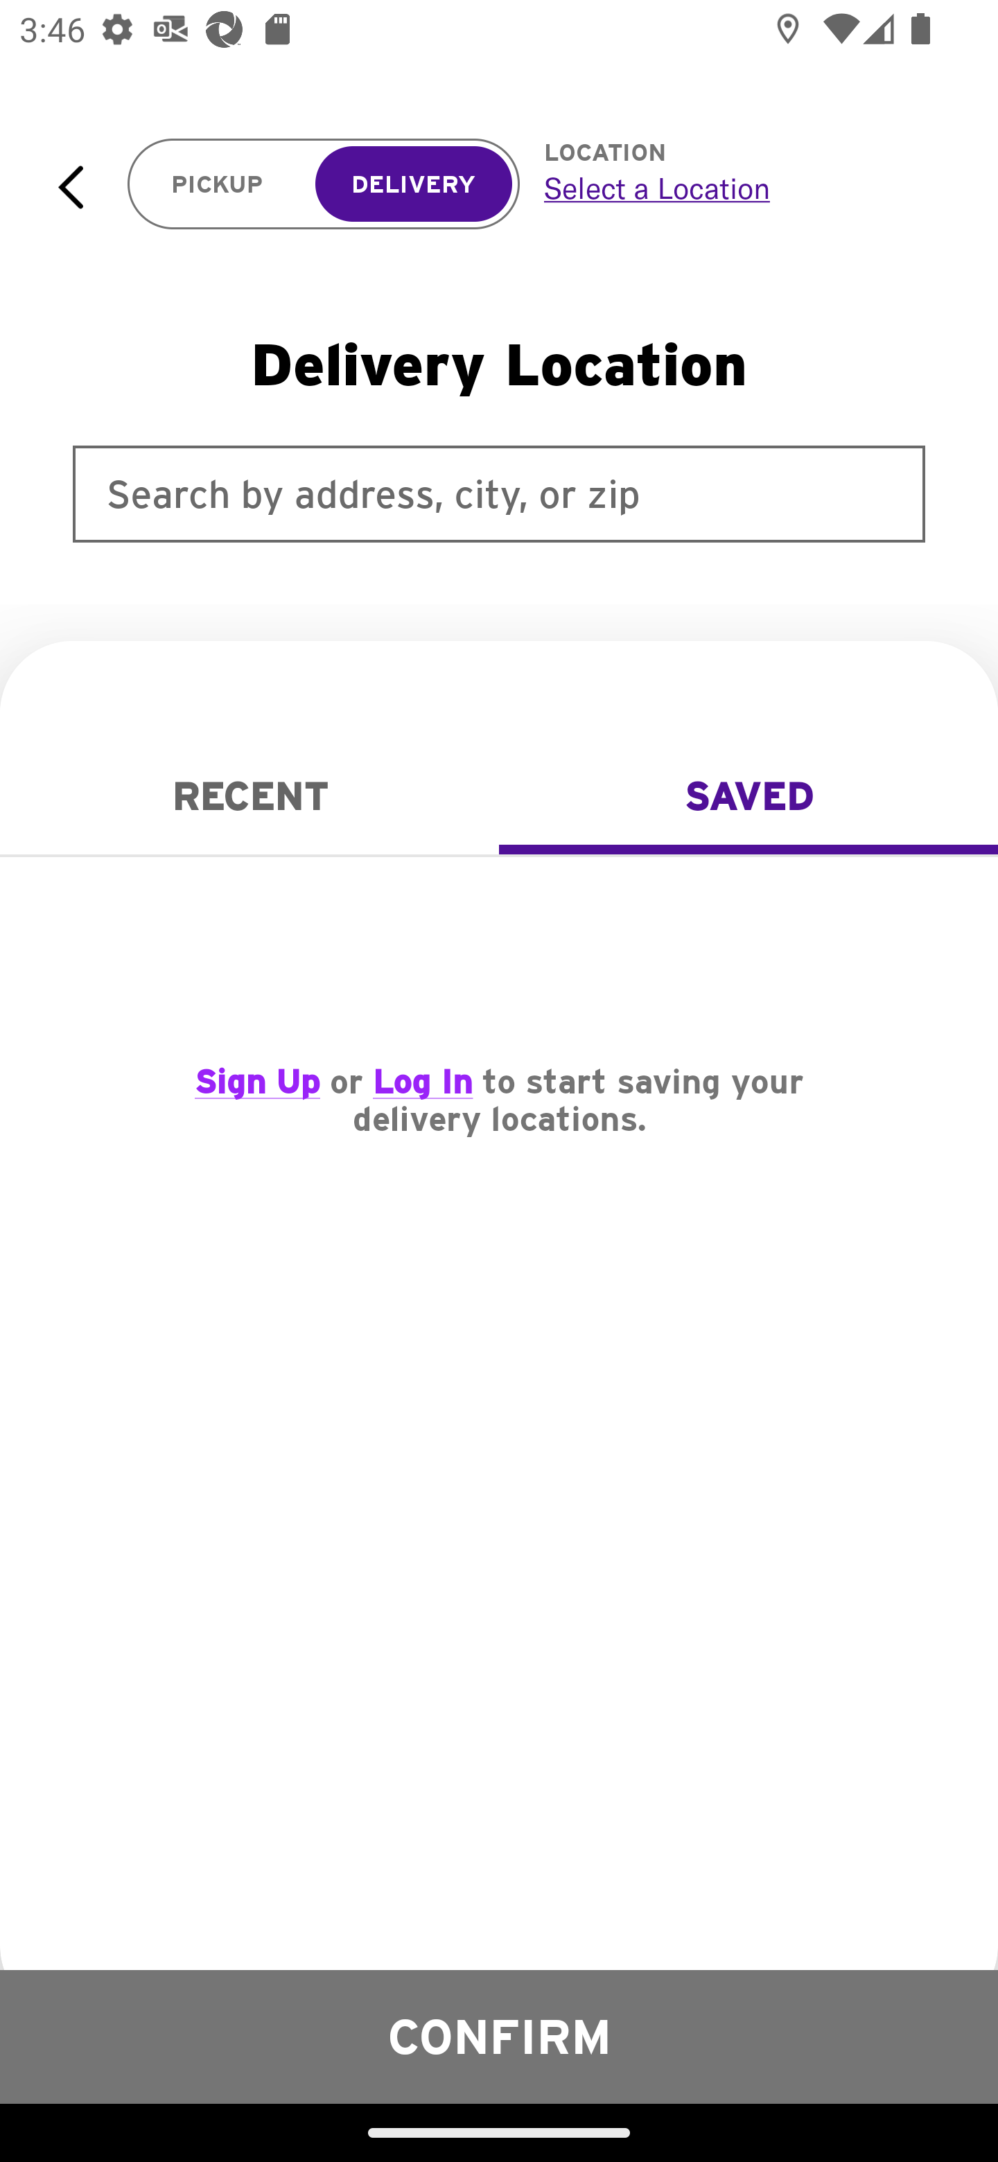  What do you see at coordinates (413, 184) in the screenshot?
I see `DELIVERY` at bounding box center [413, 184].